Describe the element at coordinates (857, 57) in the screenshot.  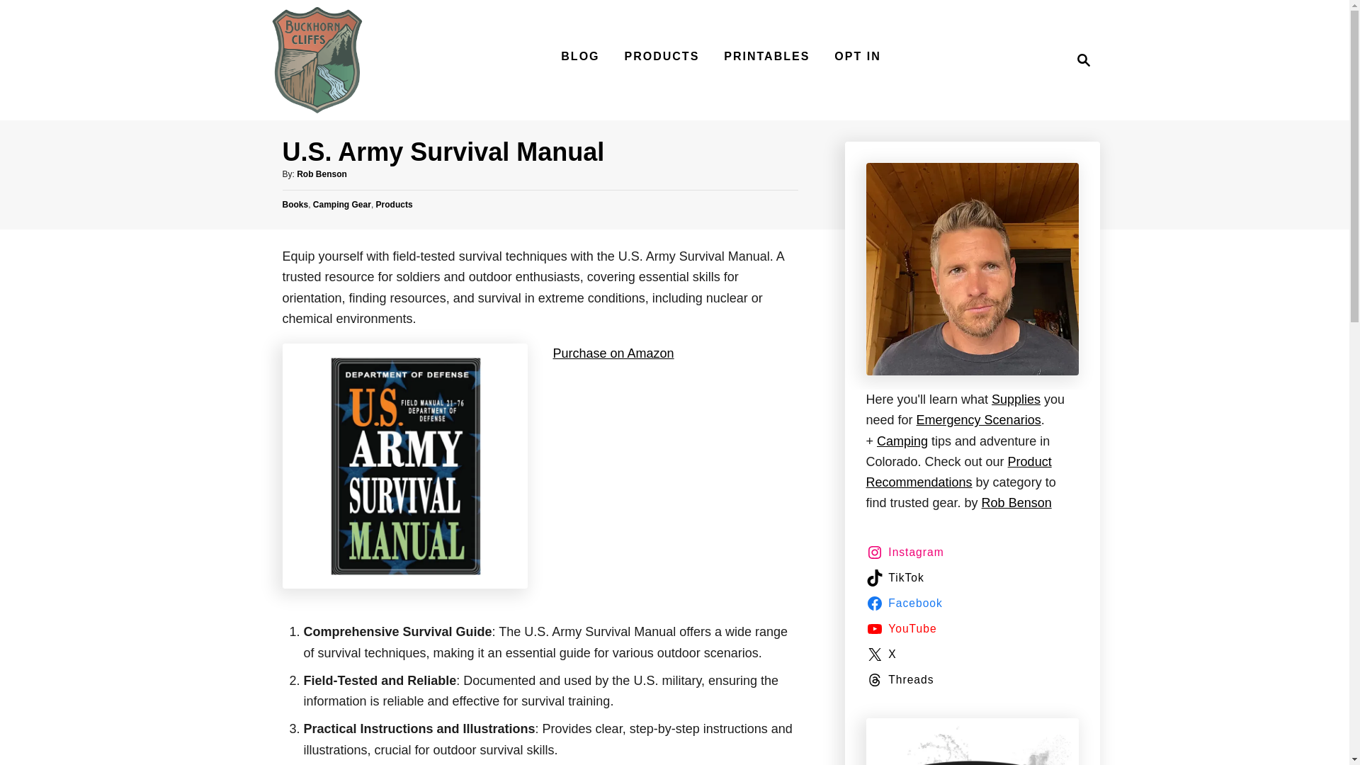
I see `OPT IN` at that location.